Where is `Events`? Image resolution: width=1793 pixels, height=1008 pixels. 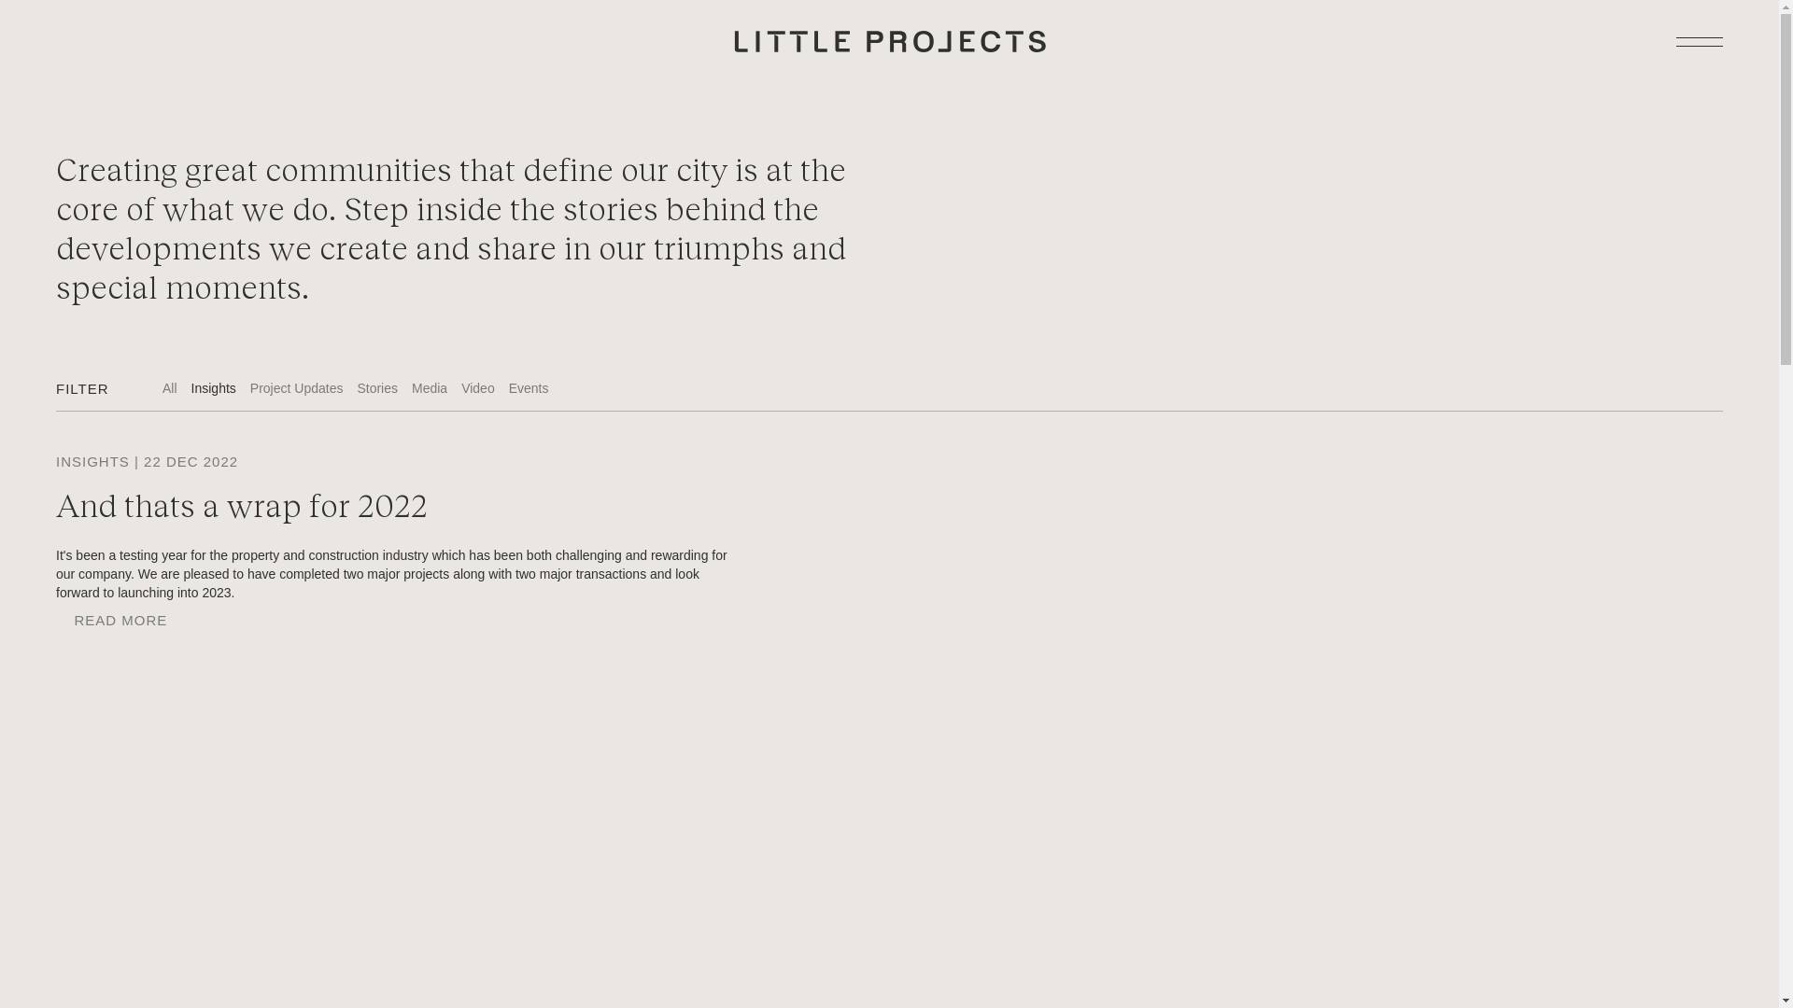
Events is located at coordinates (529, 388).